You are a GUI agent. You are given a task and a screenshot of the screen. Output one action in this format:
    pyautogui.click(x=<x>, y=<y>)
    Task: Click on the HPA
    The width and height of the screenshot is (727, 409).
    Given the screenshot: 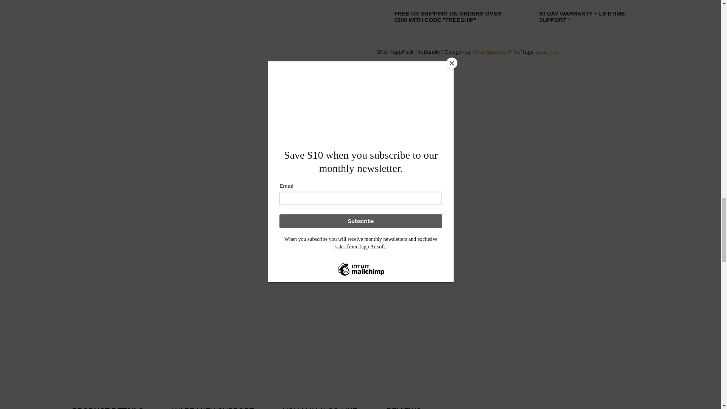 What is the action you would take?
    pyautogui.click(x=513, y=52)
    